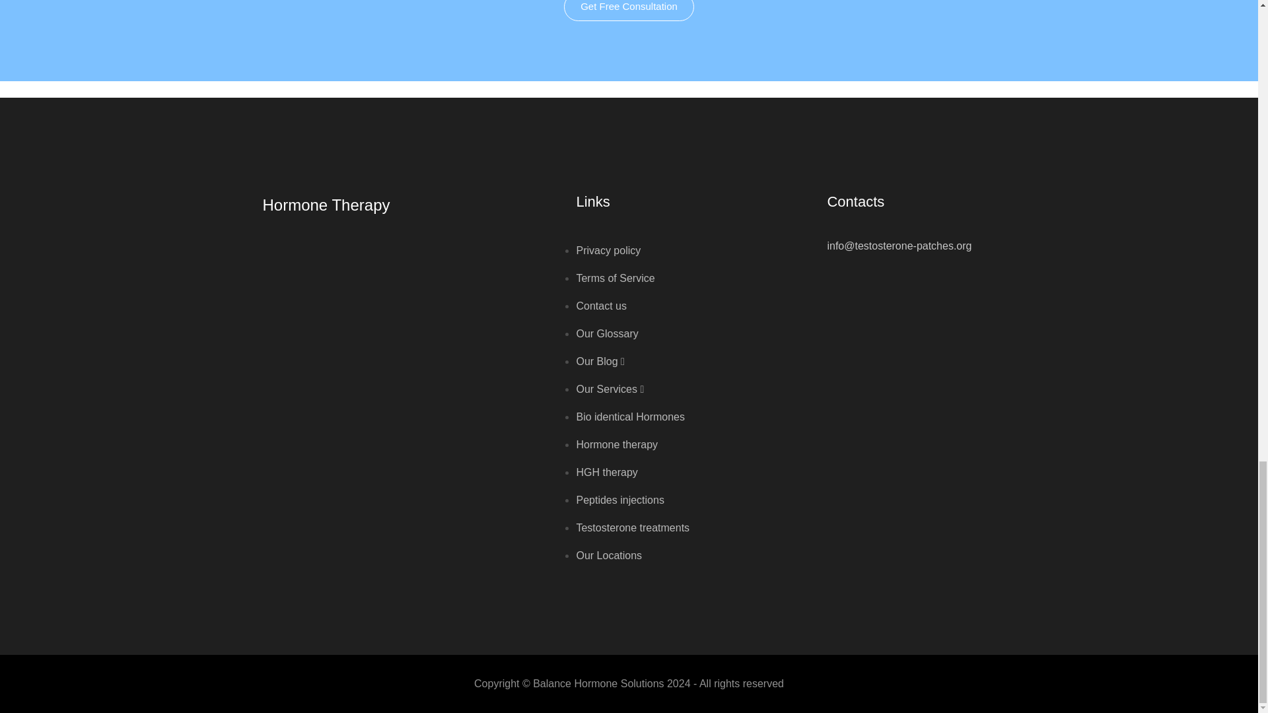 The height and width of the screenshot is (713, 1268). I want to click on Our Blog, so click(600, 361).